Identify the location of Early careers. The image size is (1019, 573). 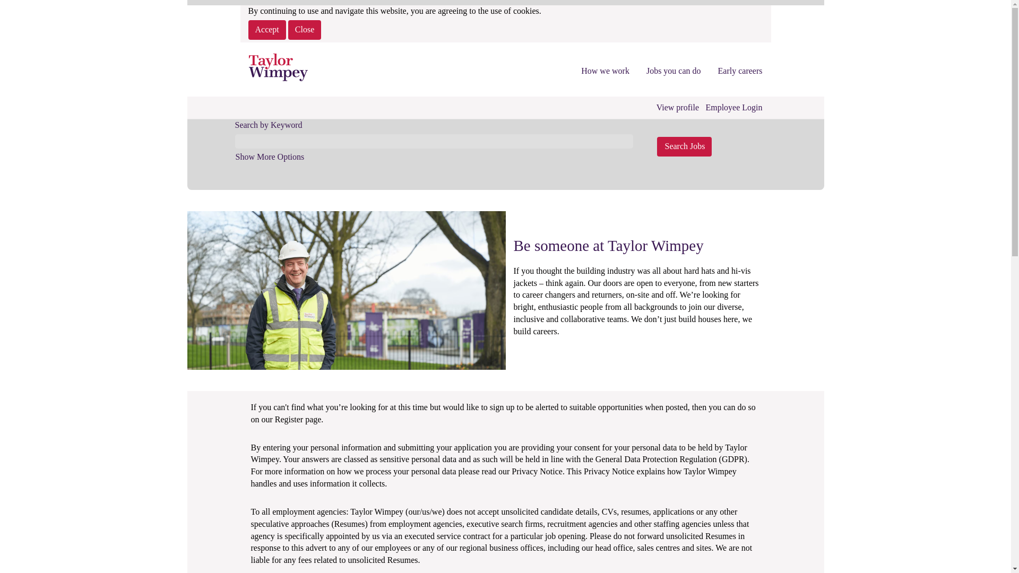
(740, 71).